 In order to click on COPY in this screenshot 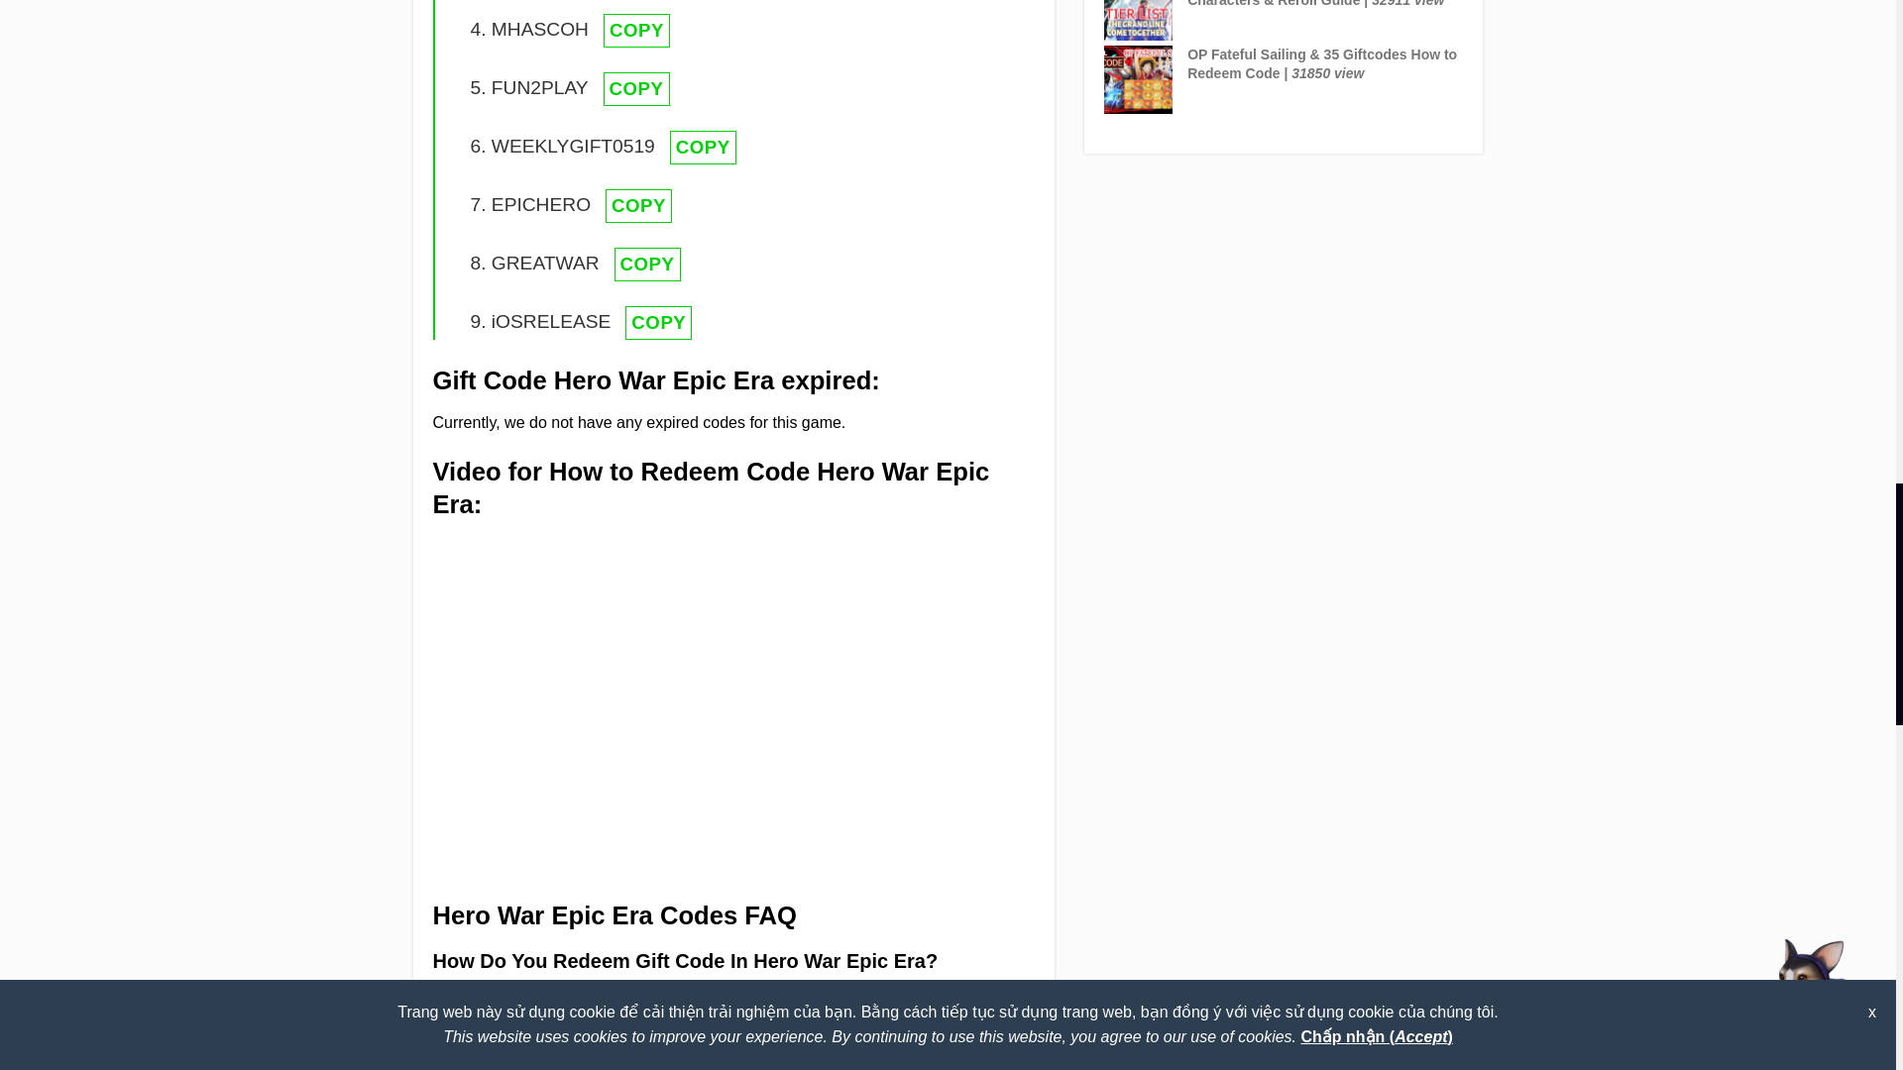, I will do `click(636, 30)`.